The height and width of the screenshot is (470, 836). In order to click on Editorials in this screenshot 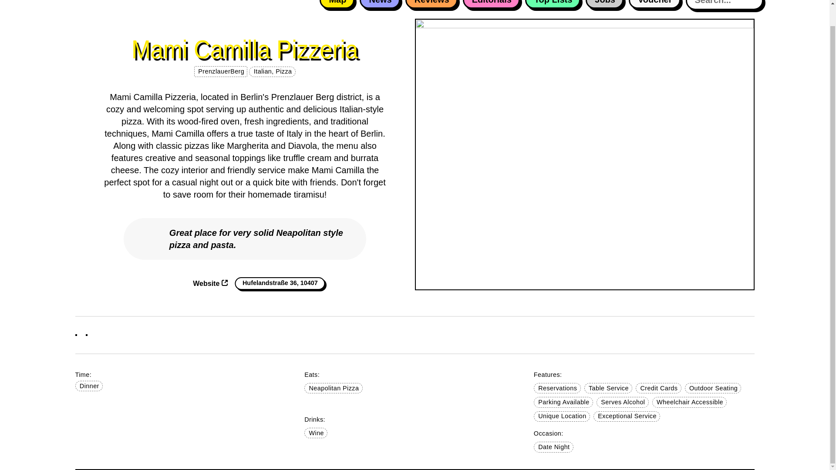, I will do `click(491, 4)`.